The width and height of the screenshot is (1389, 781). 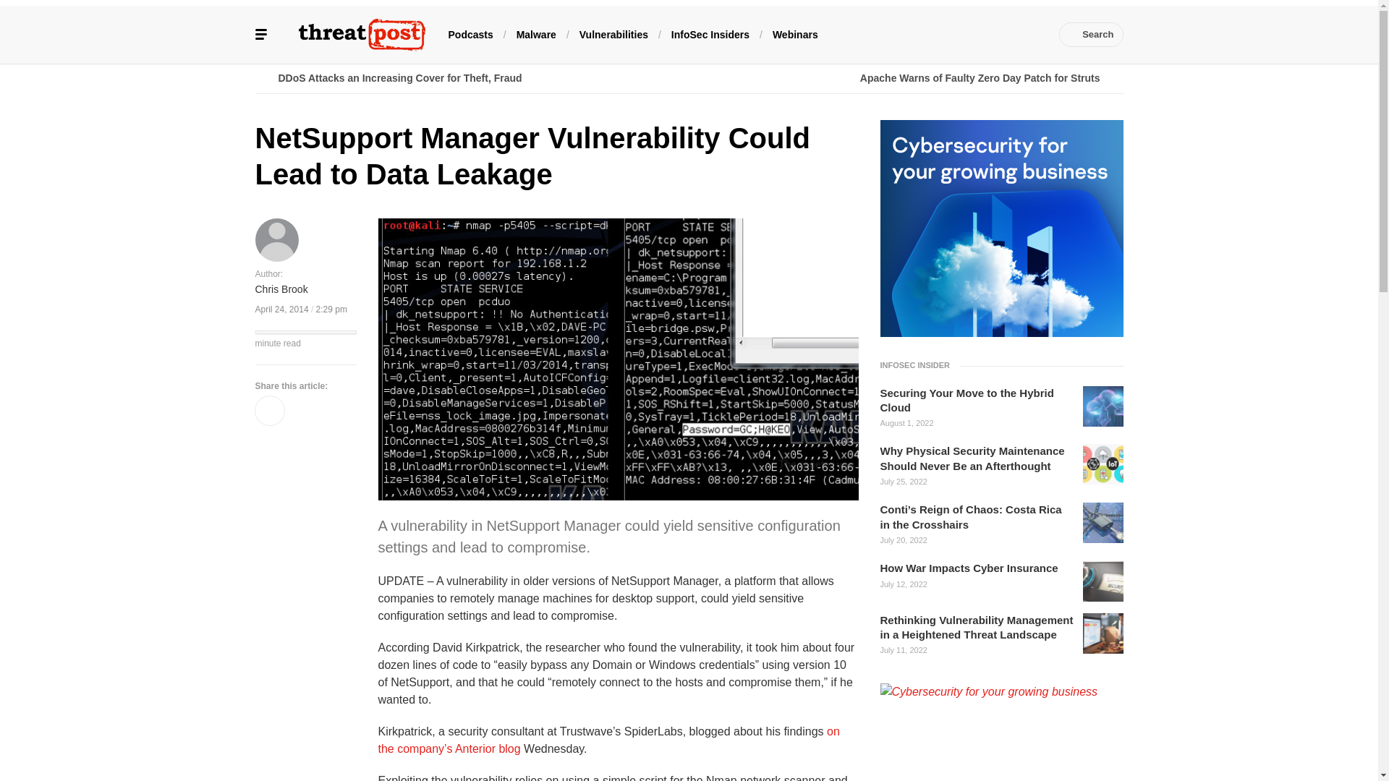 I want to click on Vulnerabilities, so click(x=613, y=33).